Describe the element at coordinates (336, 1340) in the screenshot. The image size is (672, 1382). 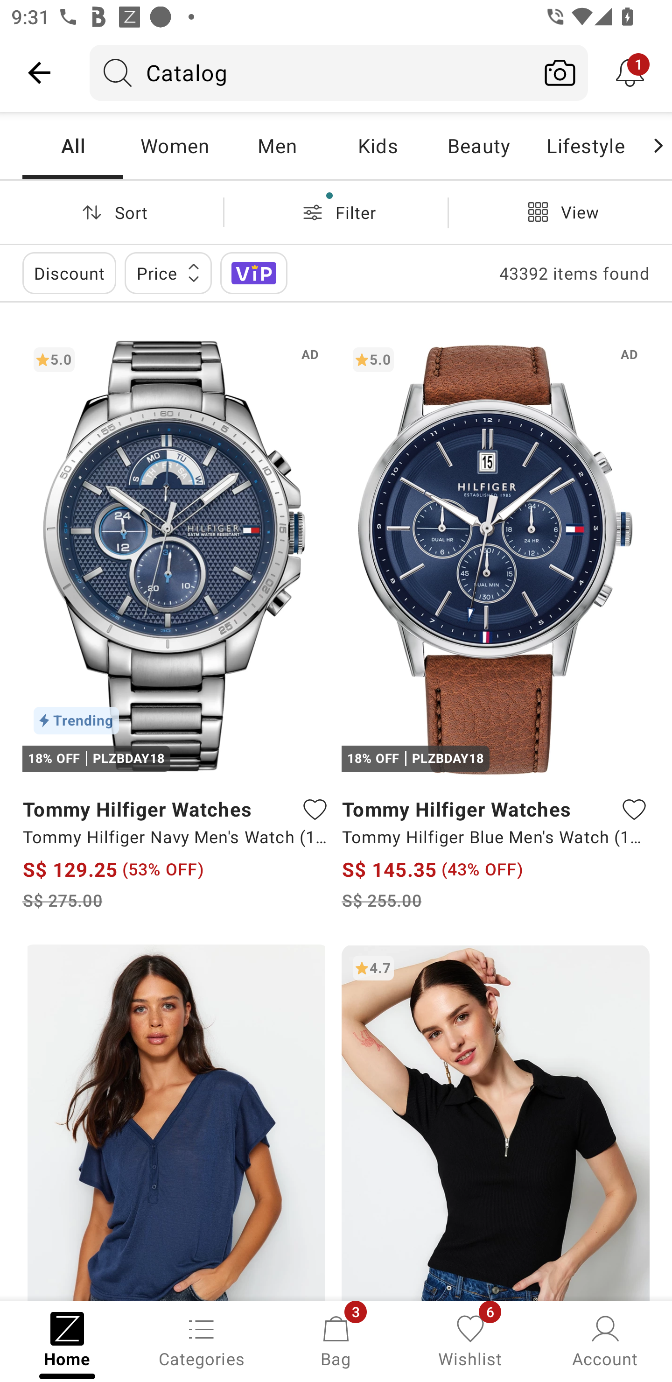
I see `Bag, 3 new notifications Bag` at that location.